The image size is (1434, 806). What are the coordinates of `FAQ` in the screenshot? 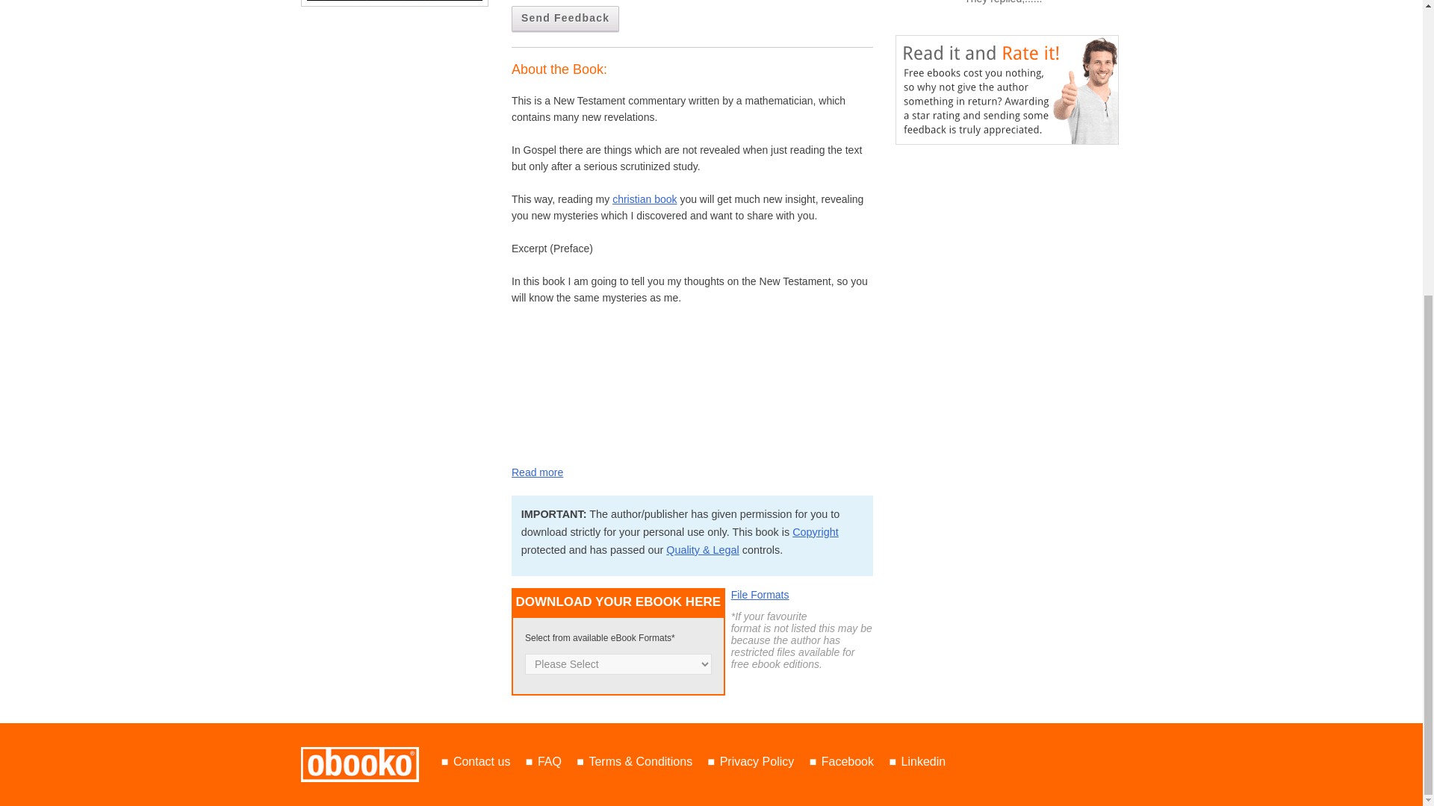 It's located at (550, 761).